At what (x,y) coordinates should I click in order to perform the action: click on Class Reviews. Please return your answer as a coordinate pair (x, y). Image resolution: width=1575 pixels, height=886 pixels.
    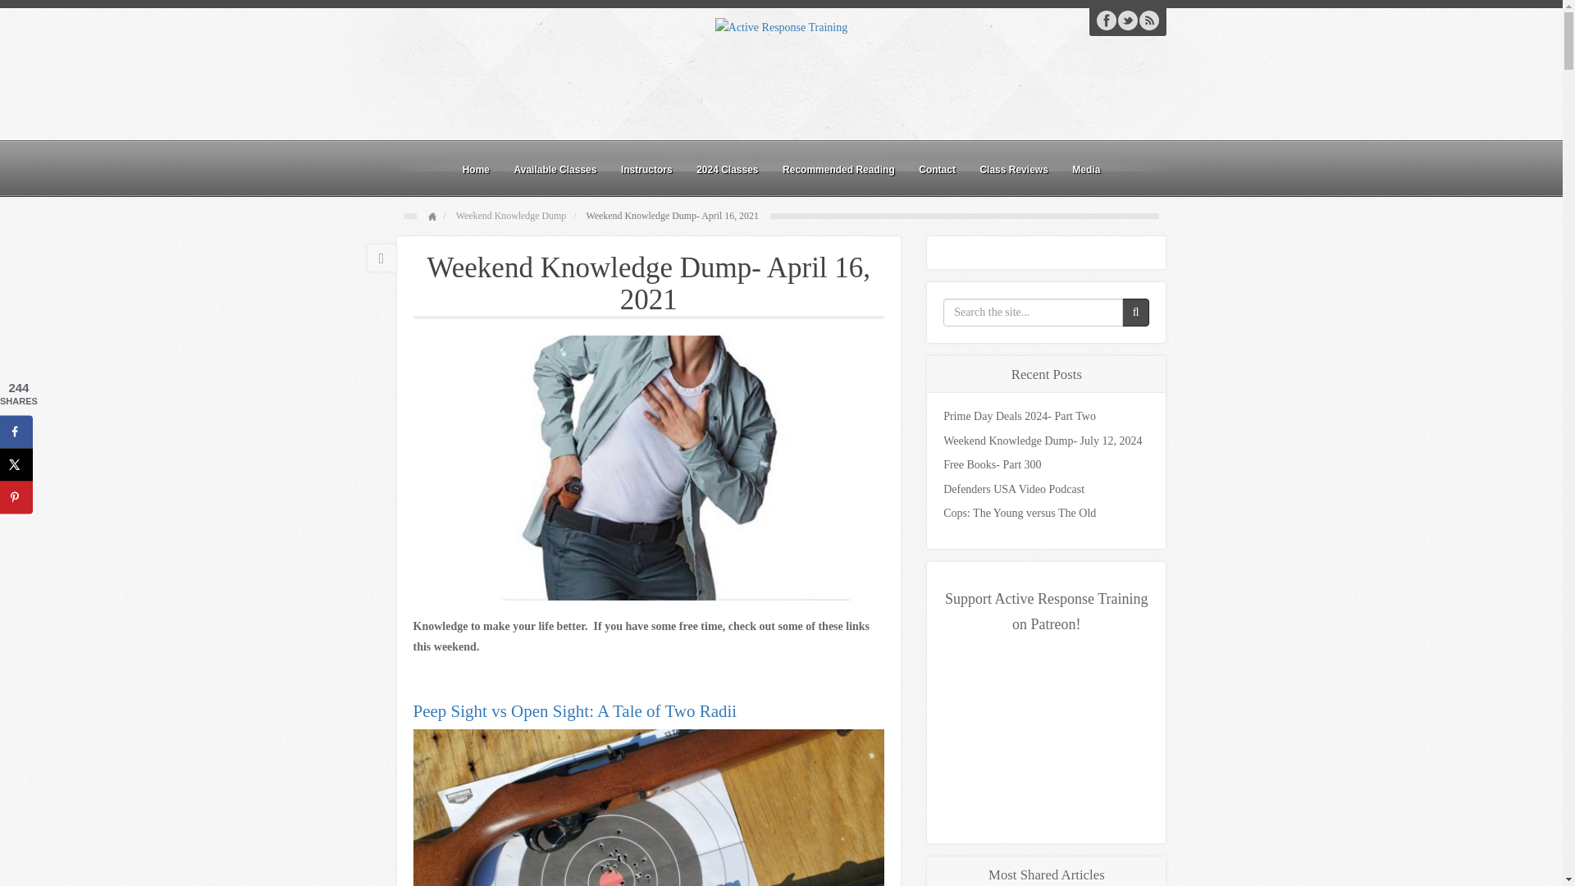
    Looking at the image, I should click on (1013, 169).